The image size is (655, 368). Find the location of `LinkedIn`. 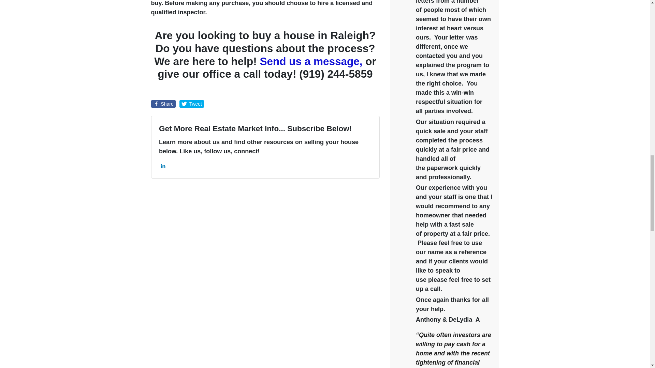

LinkedIn is located at coordinates (163, 166).